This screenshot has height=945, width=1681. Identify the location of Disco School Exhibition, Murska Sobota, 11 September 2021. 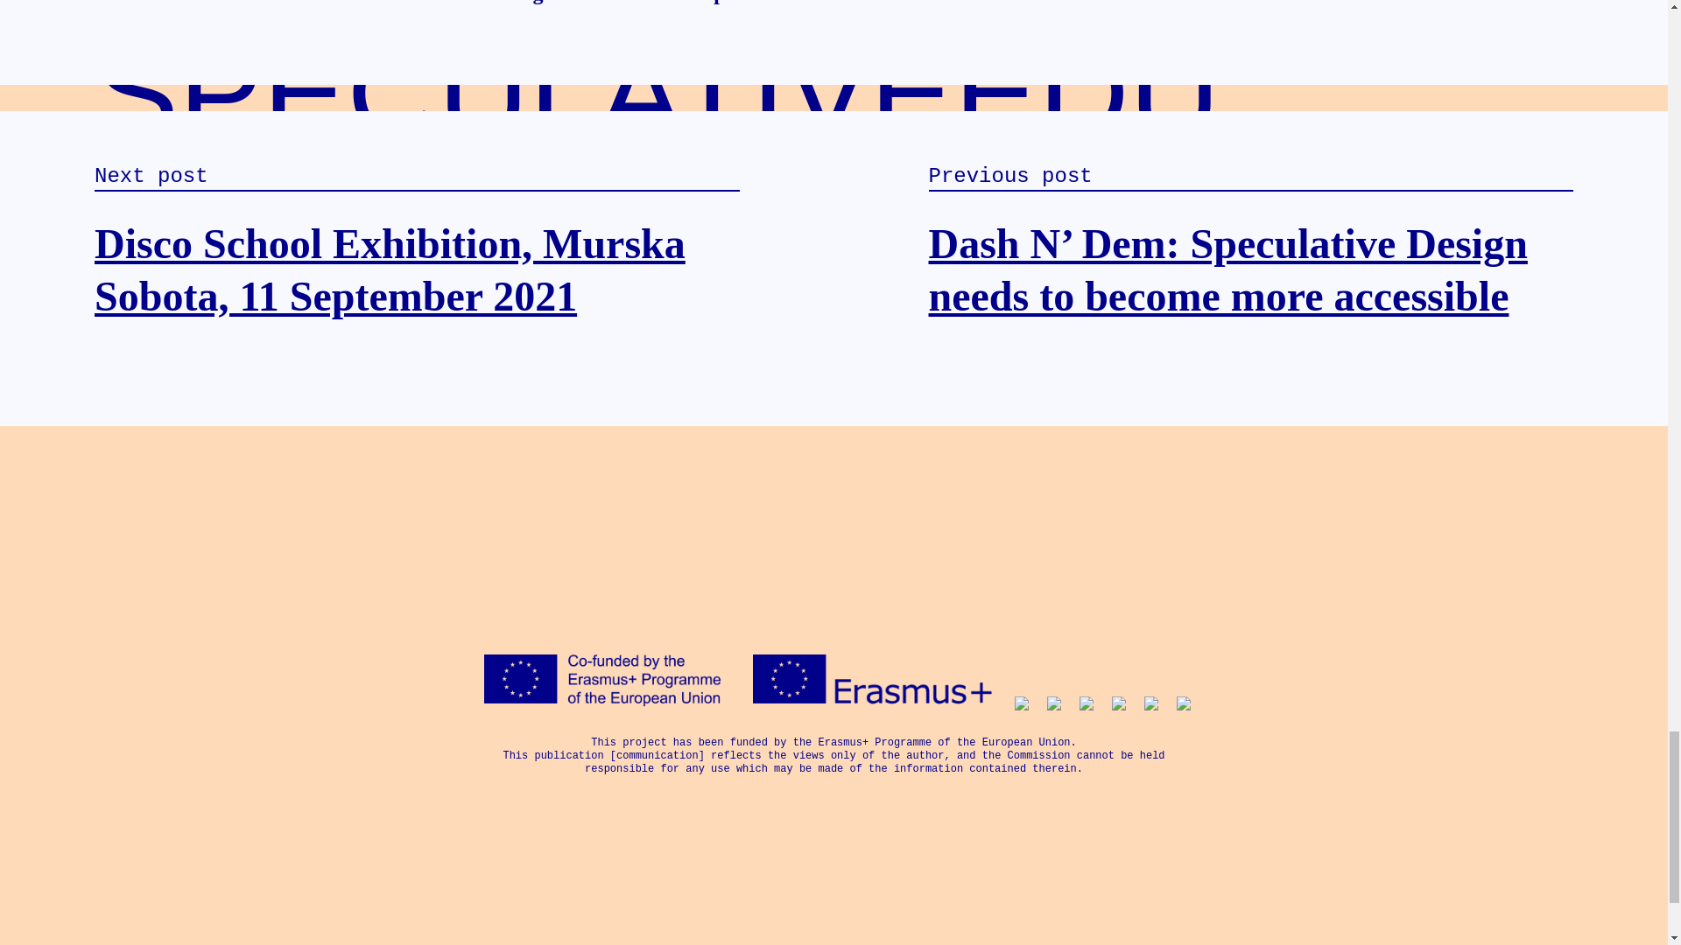
(390, 269).